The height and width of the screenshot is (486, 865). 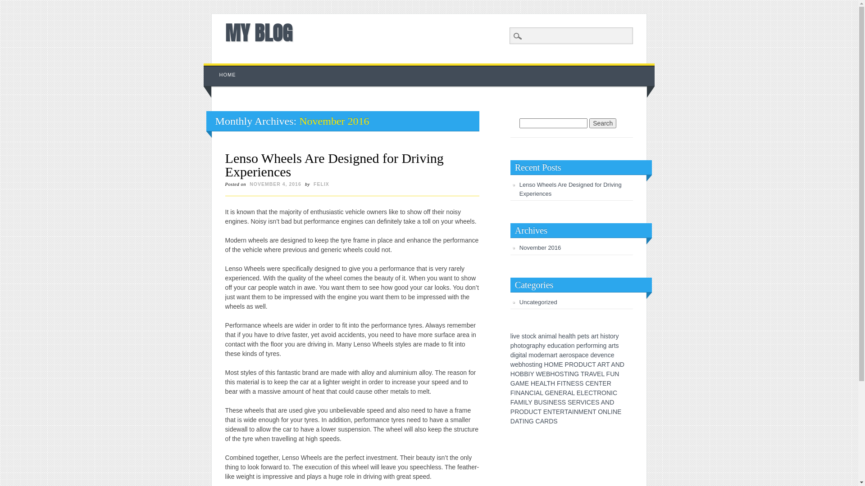 I want to click on s, so click(x=587, y=336).